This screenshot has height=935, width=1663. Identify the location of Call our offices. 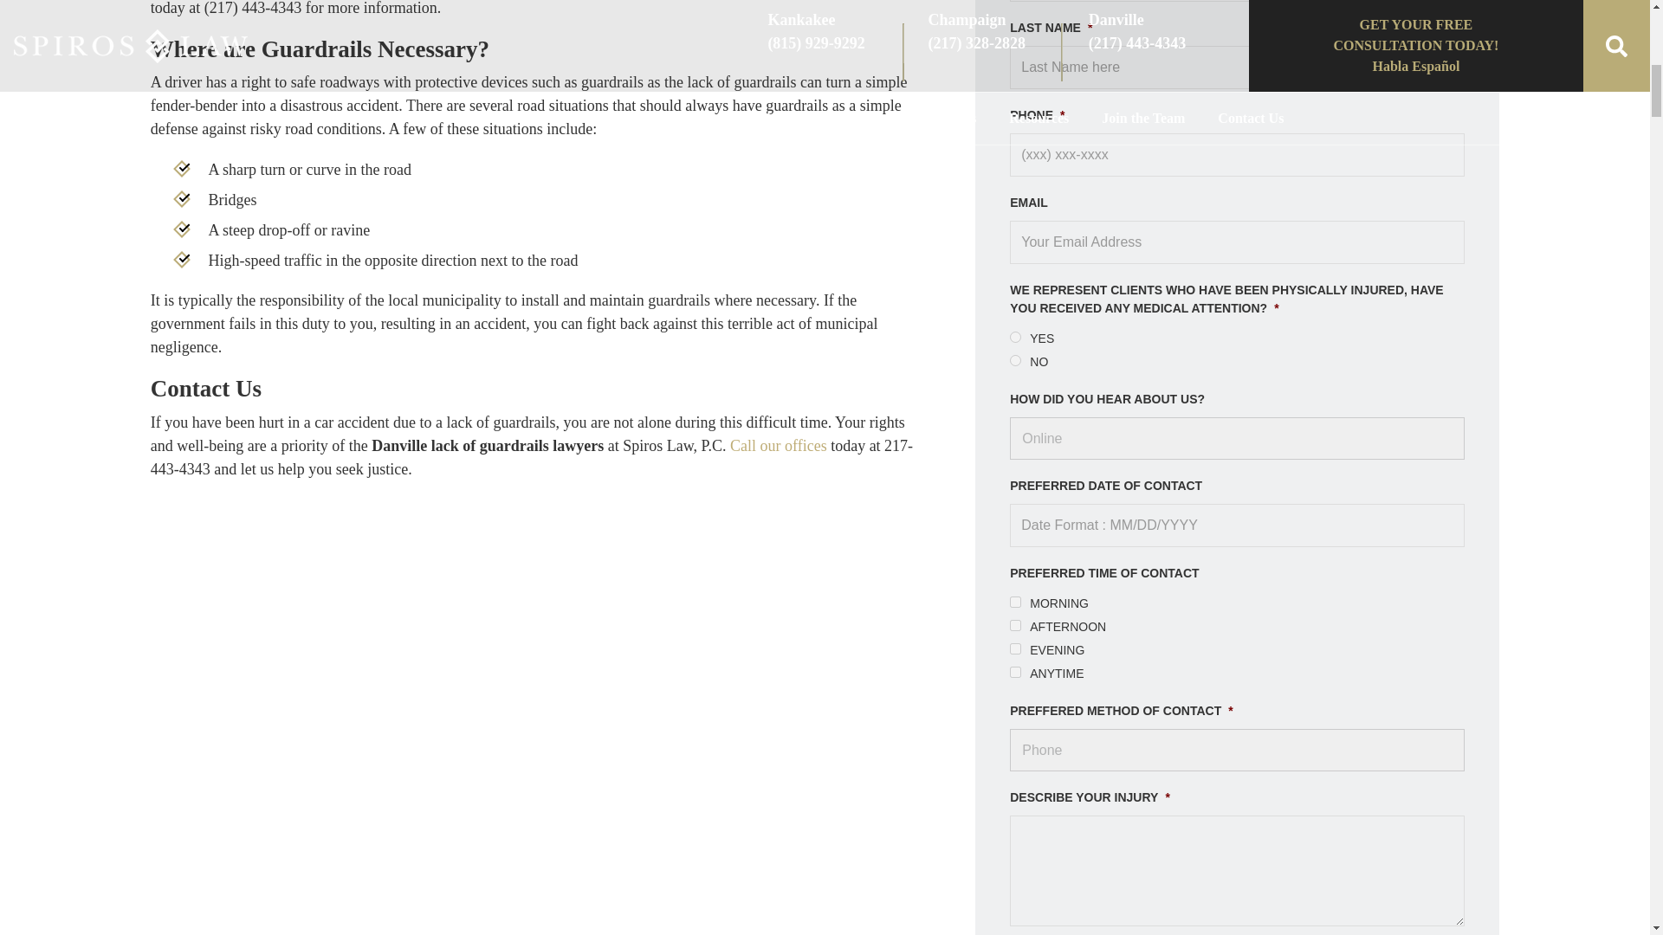
(778, 445).